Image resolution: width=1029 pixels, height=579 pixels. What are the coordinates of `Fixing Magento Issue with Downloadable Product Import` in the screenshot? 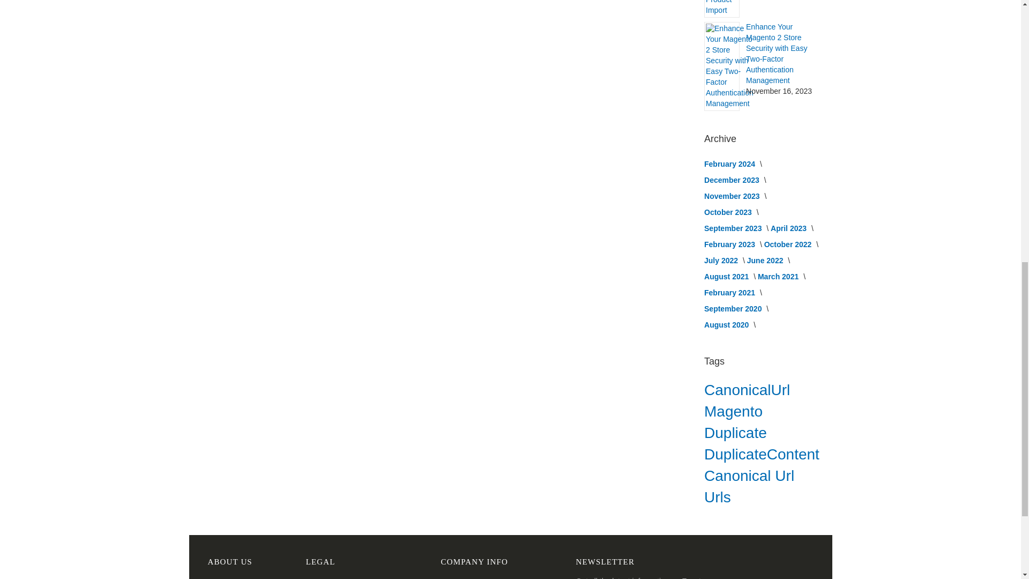 It's located at (729, 8).